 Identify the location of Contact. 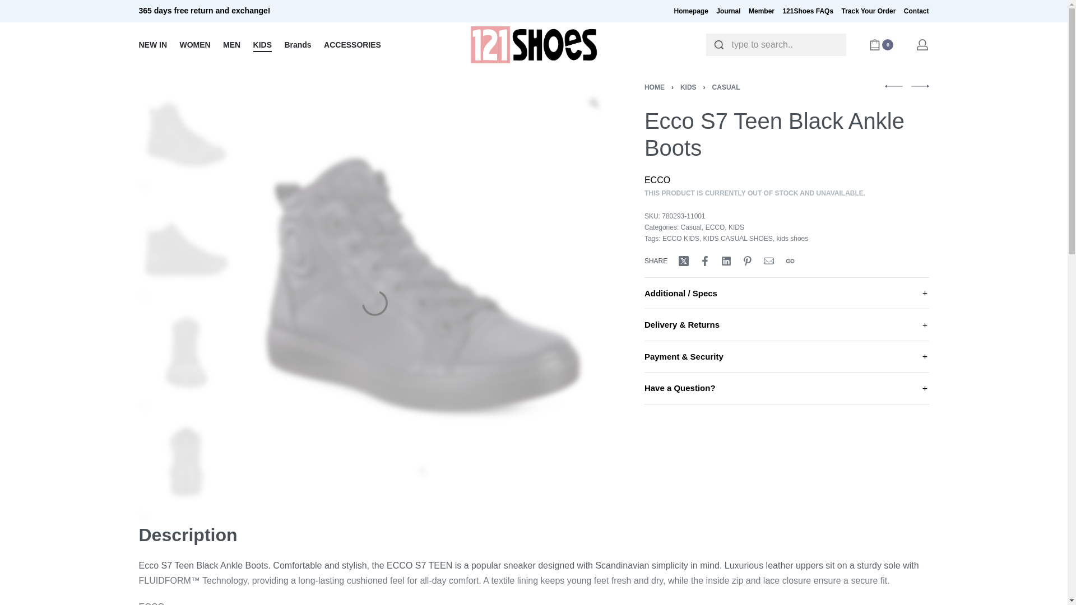
(916, 11).